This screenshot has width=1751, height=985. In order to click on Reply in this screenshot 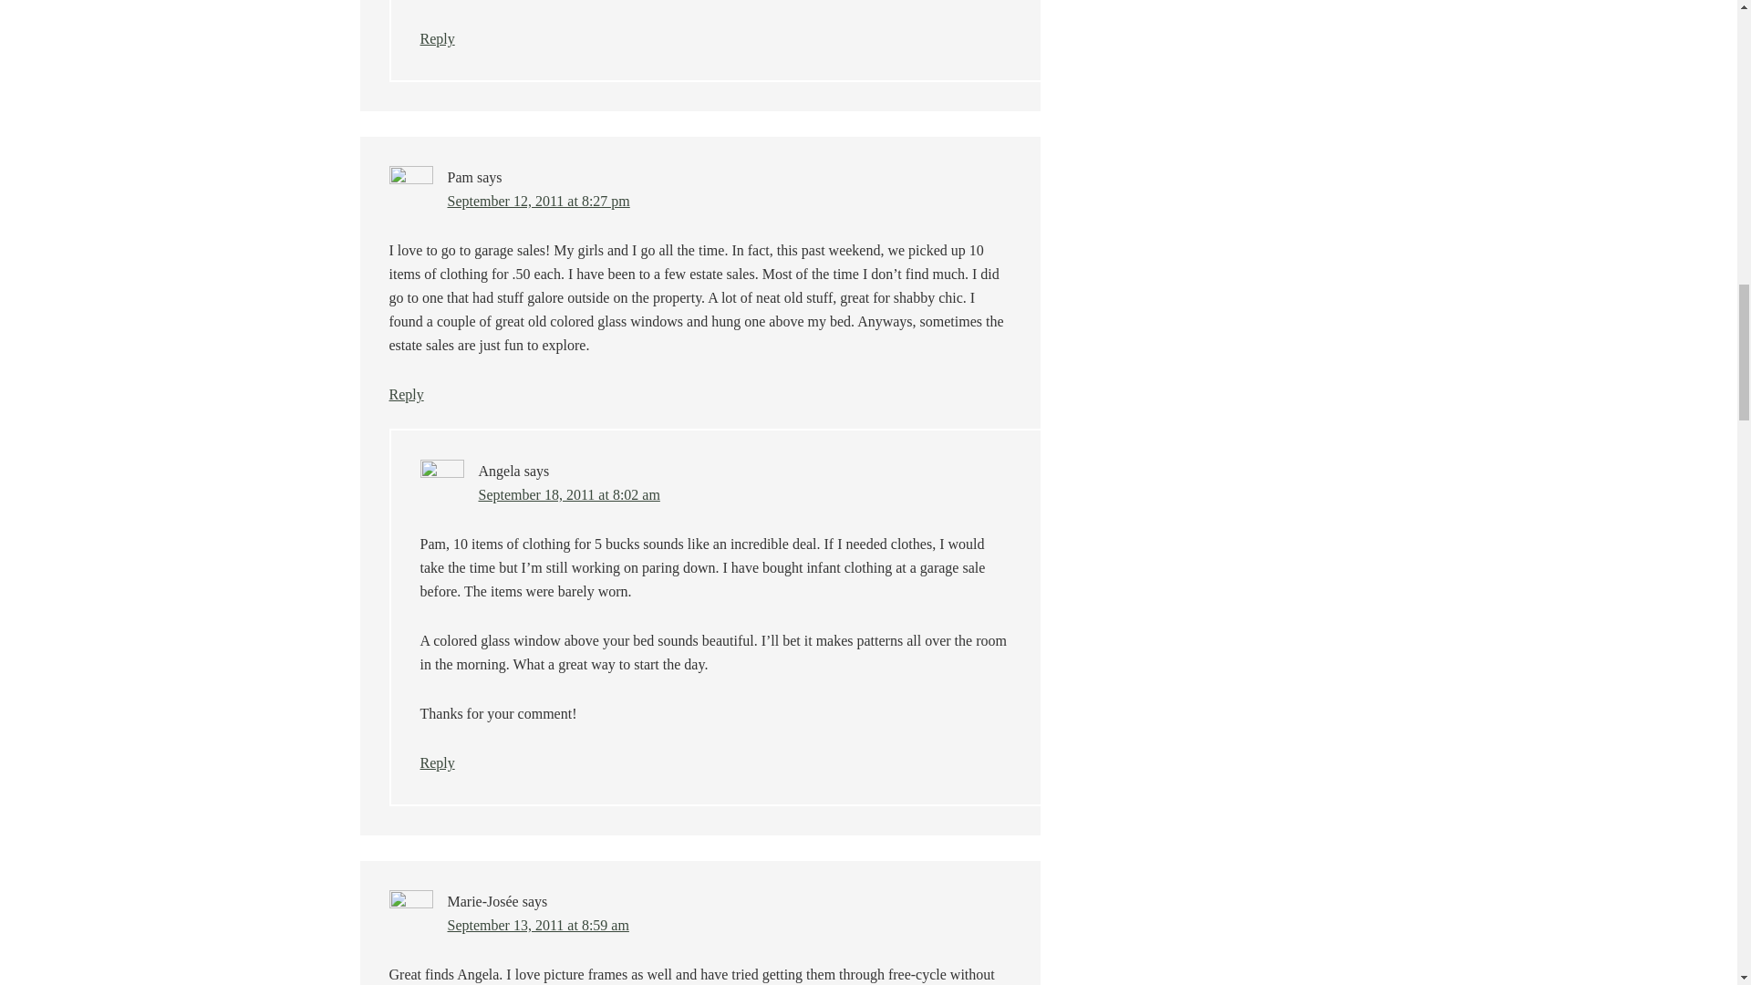, I will do `click(406, 394)`.